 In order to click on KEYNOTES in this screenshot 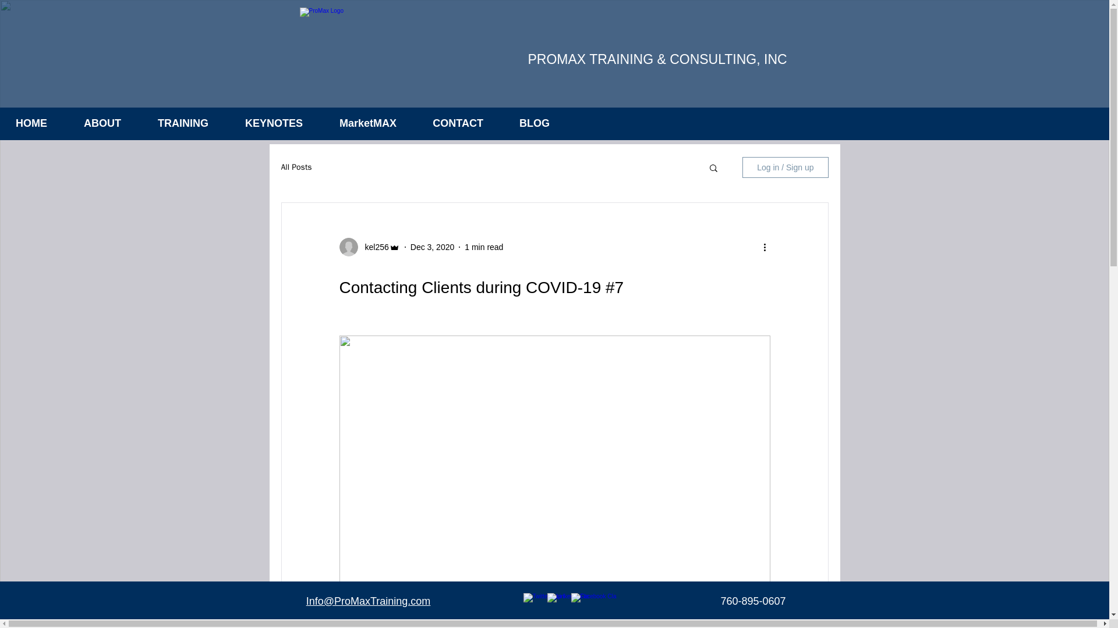, I will do `click(264, 123)`.